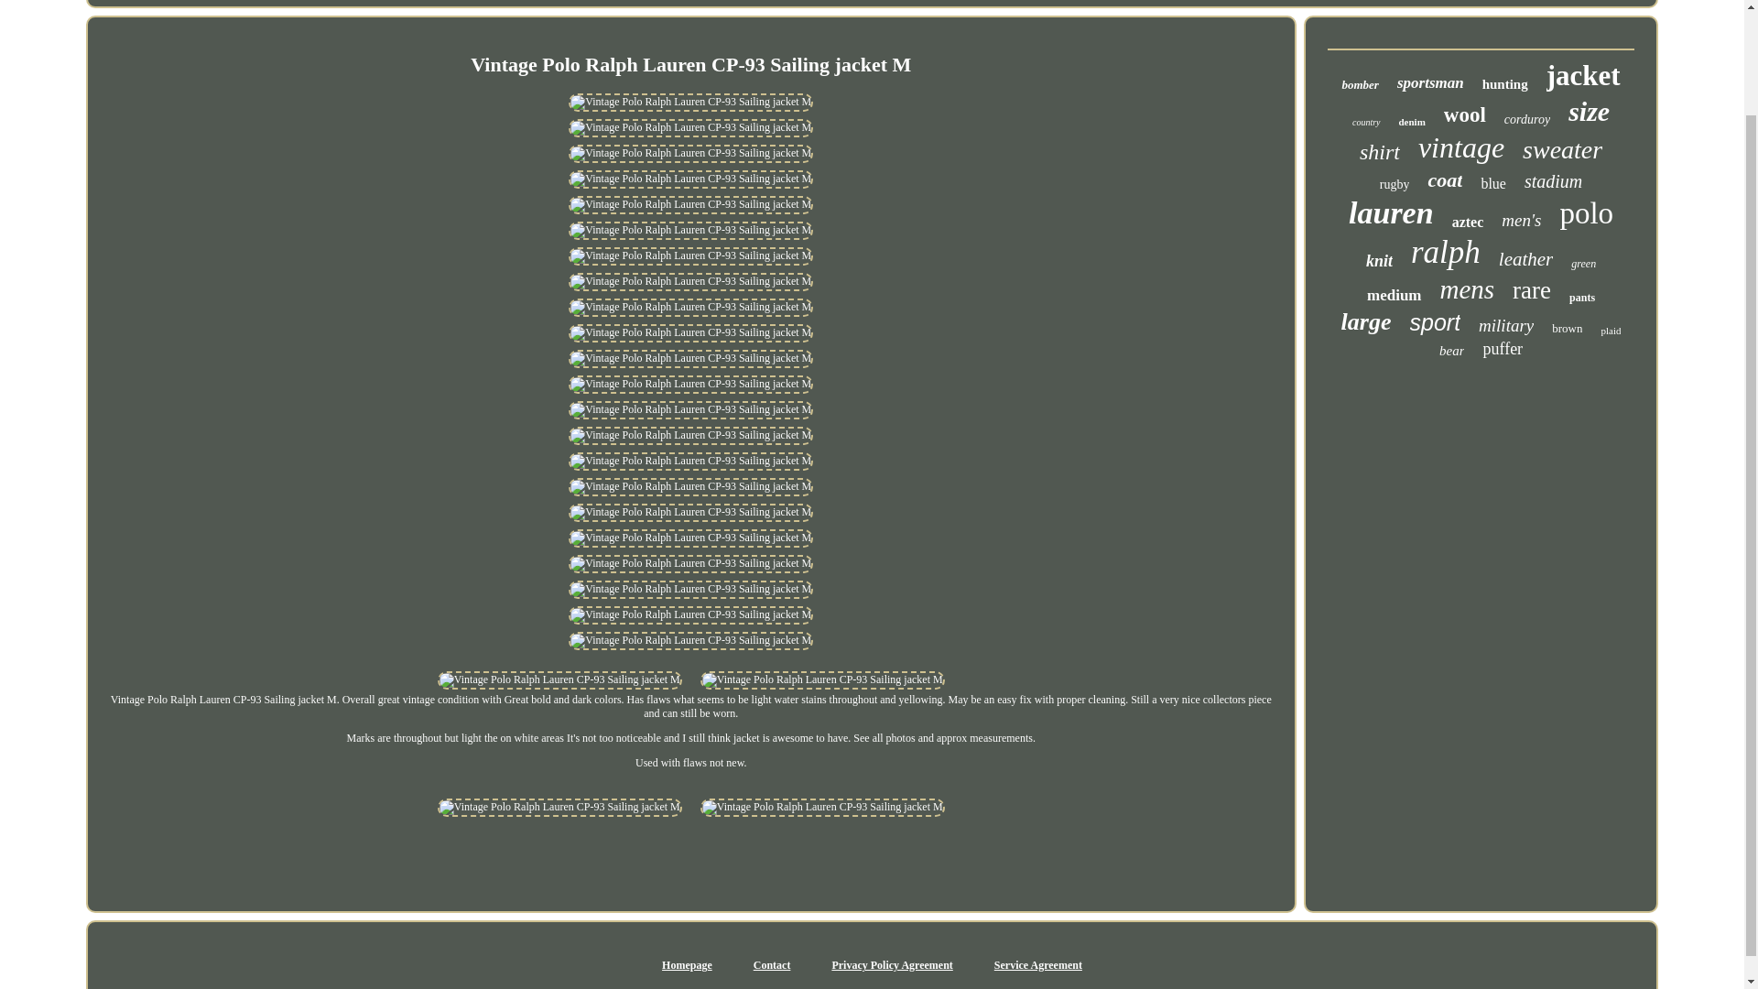  What do you see at coordinates (690, 231) in the screenshot?
I see `Vintage Polo Ralph Lauren CP-93 Sailing jacket M` at bounding box center [690, 231].